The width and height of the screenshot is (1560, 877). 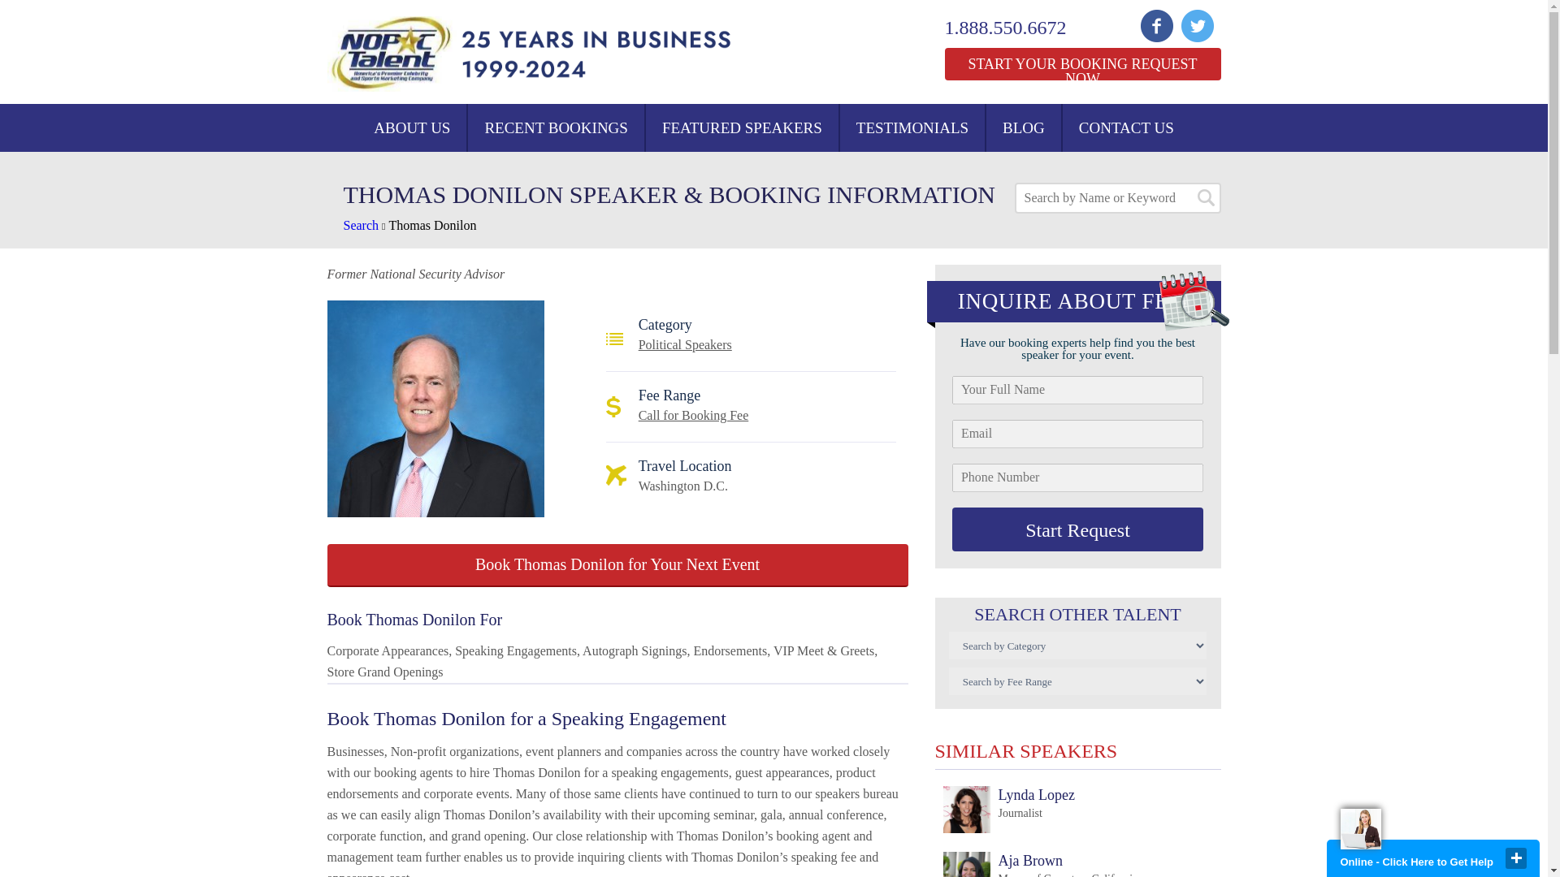 What do you see at coordinates (1016, 28) in the screenshot?
I see `1.888.550.6672` at bounding box center [1016, 28].